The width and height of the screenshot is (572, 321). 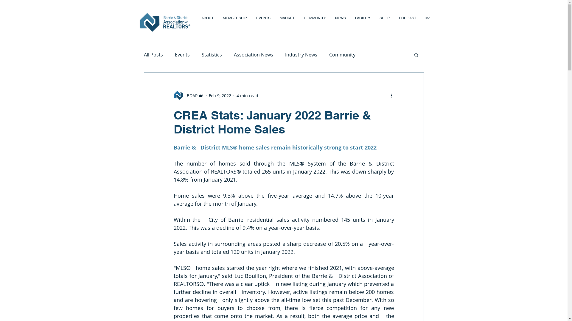 I want to click on Association News, so click(x=253, y=55).